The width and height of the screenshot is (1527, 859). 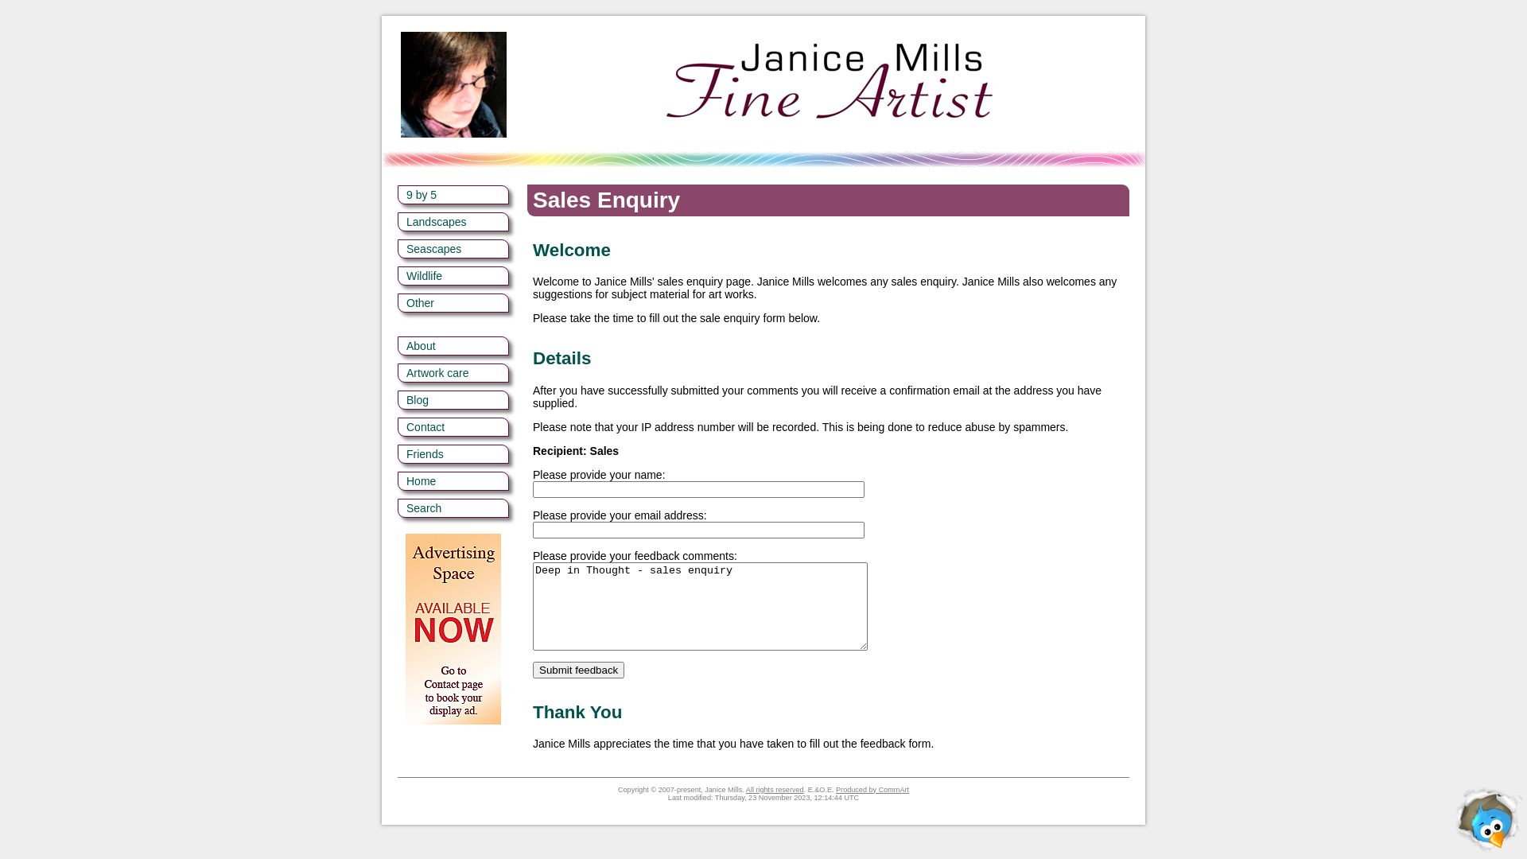 What do you see at coordinates (830, 84) in the screenshot?
I see `Go to the Janice Mills home page` at bounding box center [830, 84].